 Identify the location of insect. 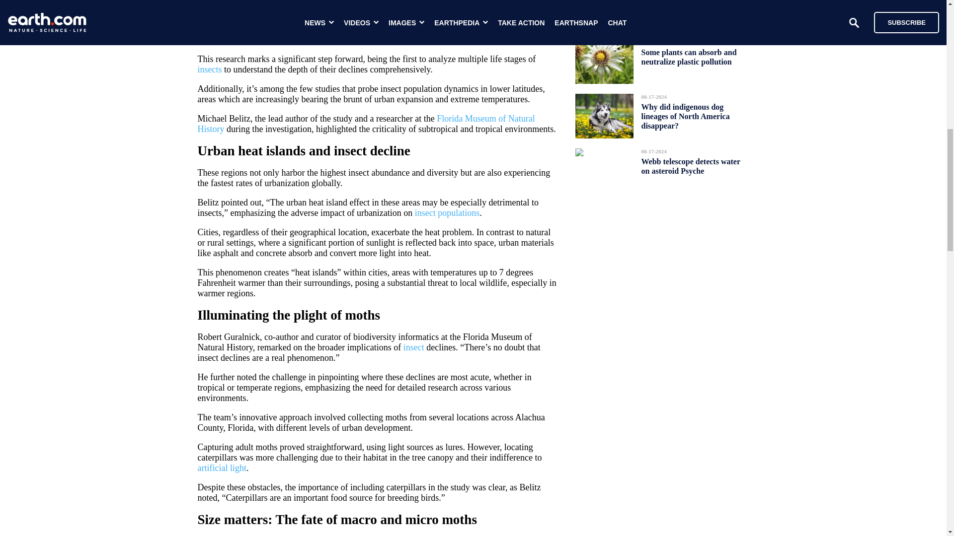
(414, 347).